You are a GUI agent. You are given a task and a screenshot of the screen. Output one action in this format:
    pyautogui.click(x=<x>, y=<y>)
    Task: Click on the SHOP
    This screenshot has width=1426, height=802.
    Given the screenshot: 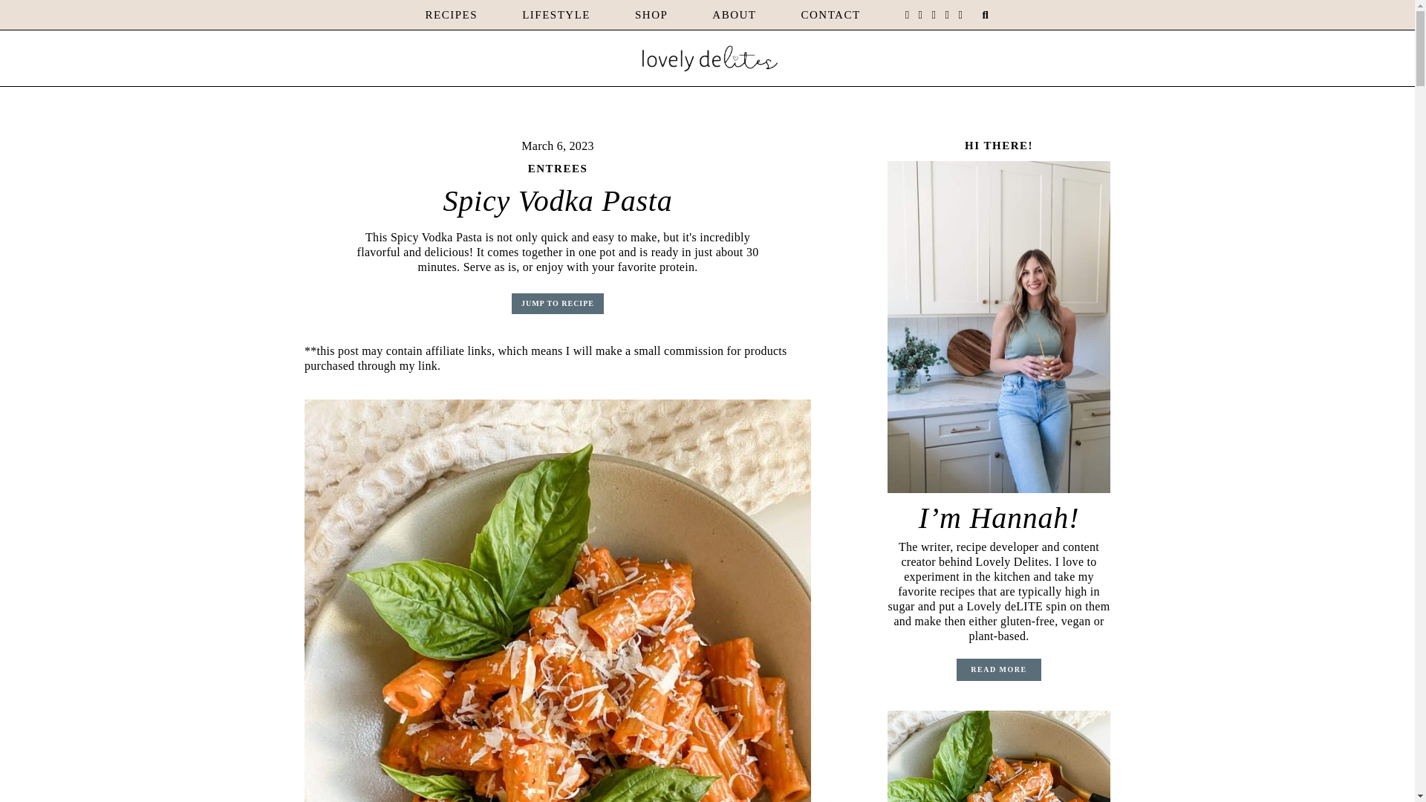 What is the action you would take?
    pyautogui.click(x=651, y=15)
    